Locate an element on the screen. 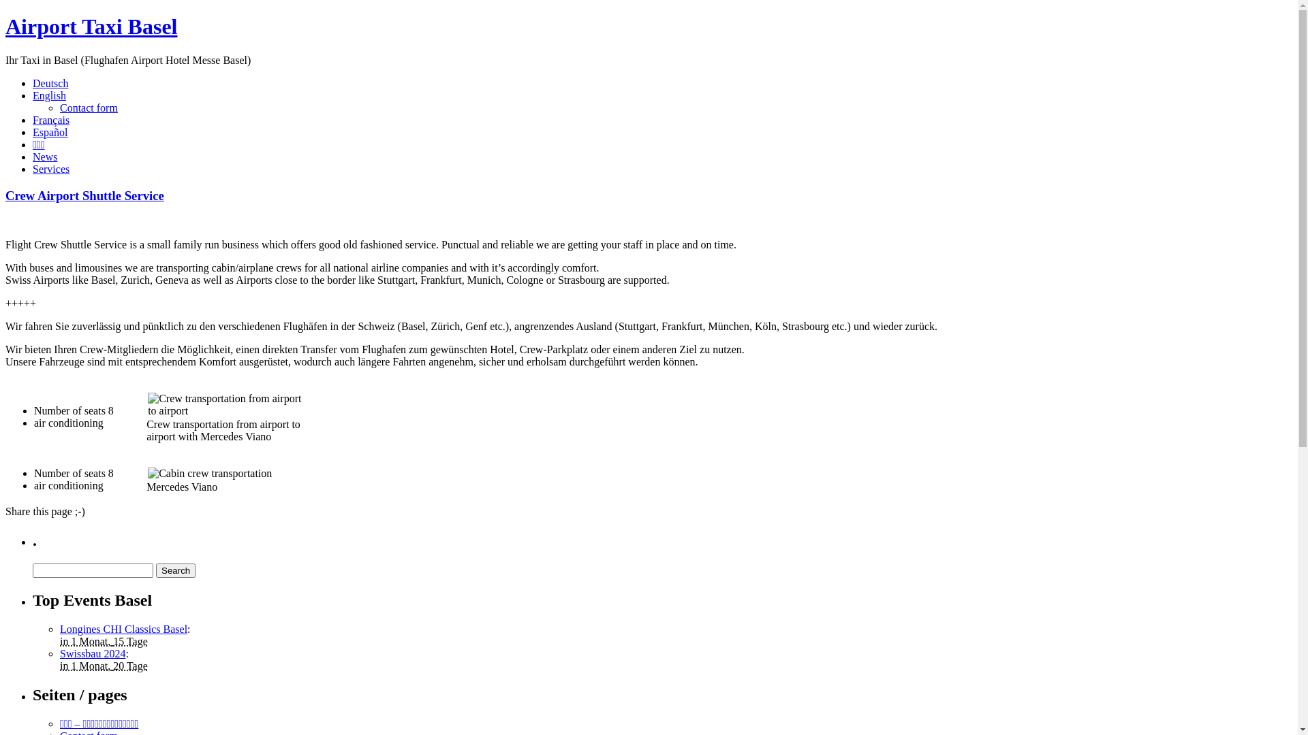 The height and width of the screenshot is (735, 1308). Longines CHI Classics Basel is located at coordinates (124, 629).